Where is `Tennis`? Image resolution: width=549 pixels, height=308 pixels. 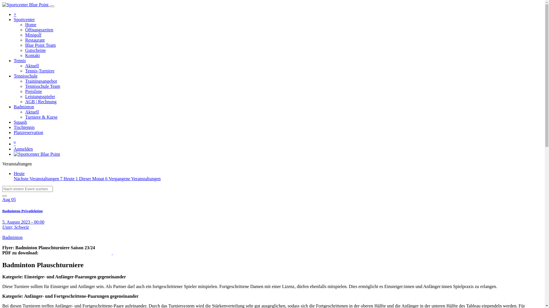
Tennis is located at coordinates (20, 60).